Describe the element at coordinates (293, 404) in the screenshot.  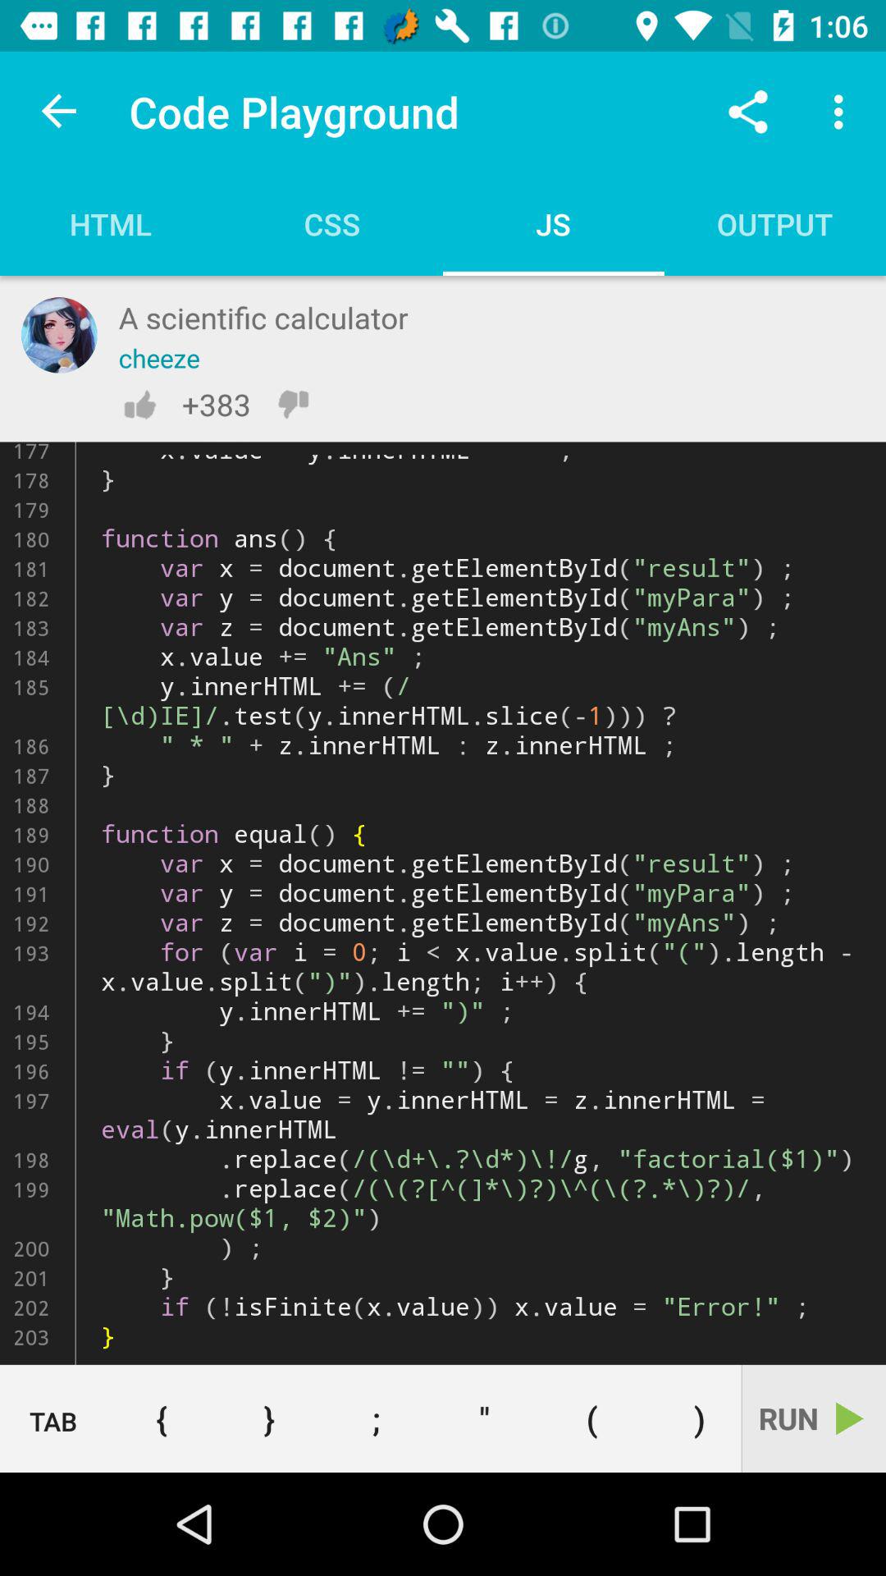
I see `press the icon next to +383` at that location.